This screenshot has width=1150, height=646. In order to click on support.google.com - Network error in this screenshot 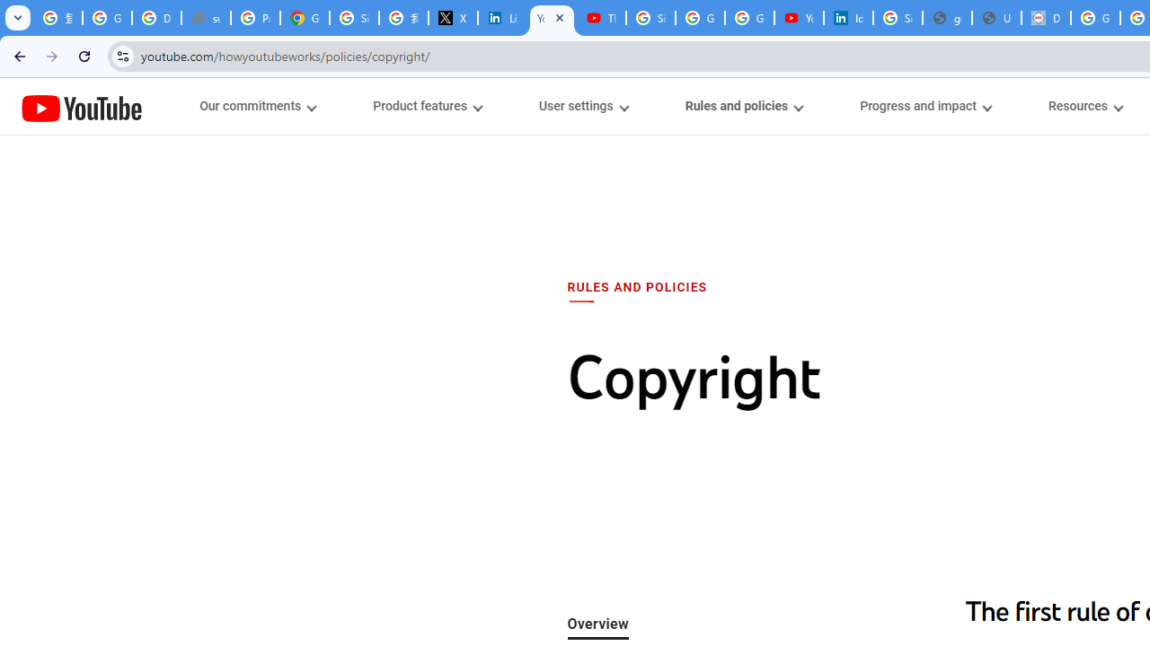, I will do `click(207, 18)`.